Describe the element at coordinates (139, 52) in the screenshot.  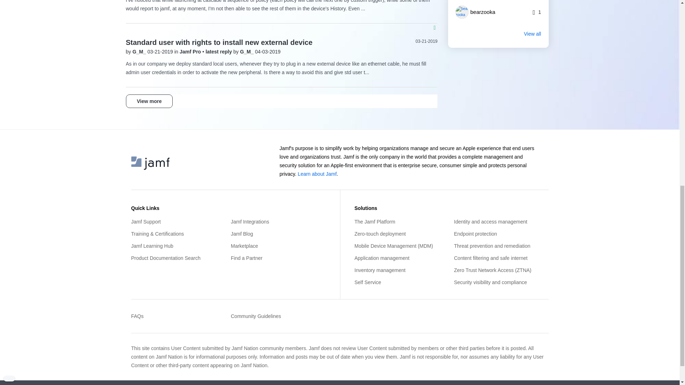
I see `View profile` at that location.